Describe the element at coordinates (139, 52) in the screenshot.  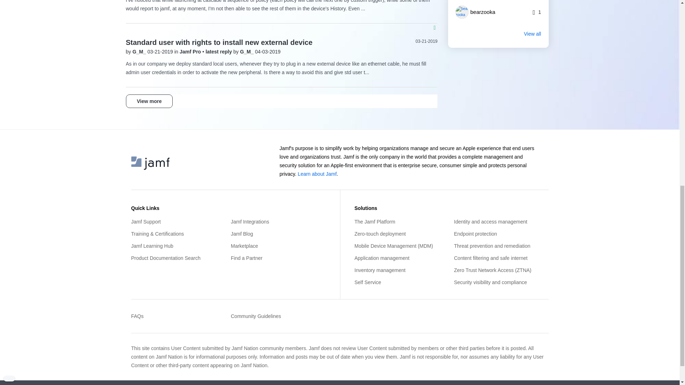
I see `View profile` at that location.